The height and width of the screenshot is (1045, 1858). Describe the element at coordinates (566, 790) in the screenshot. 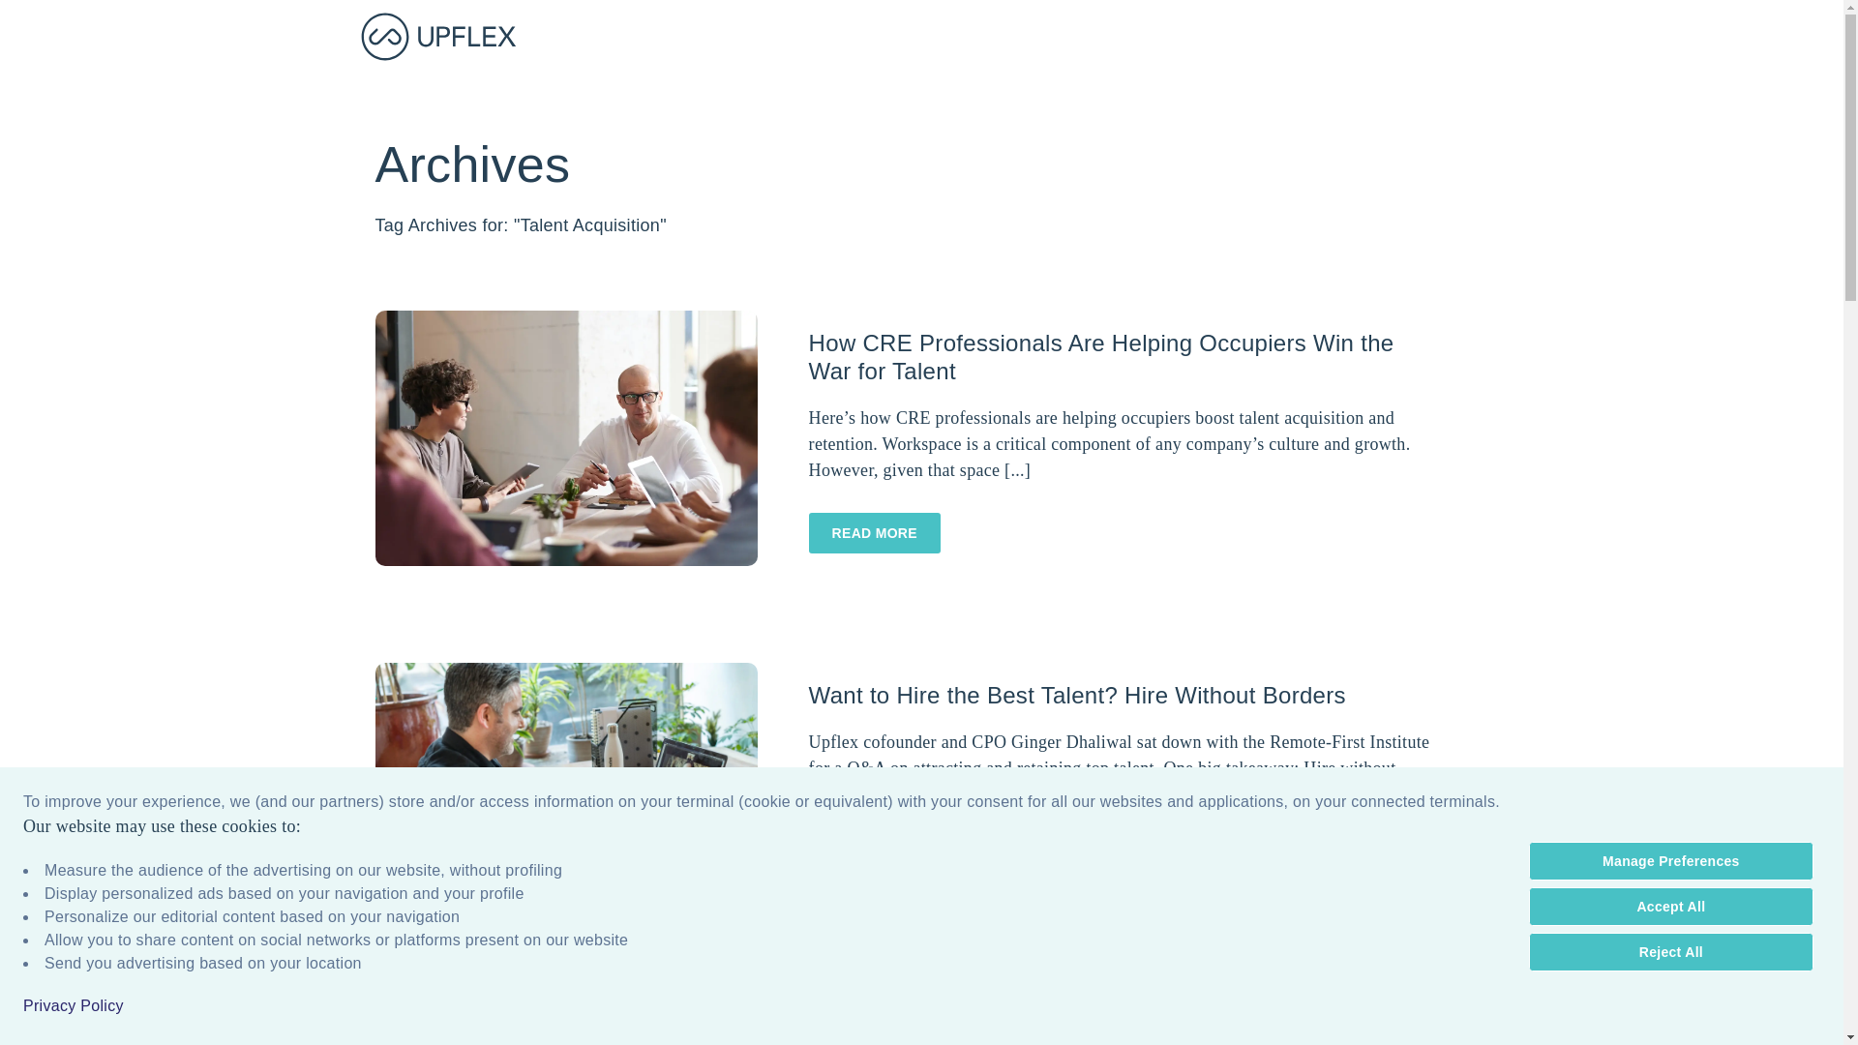

I see `Want to Hire the Best Talent? Hire Without Borders` at that location.